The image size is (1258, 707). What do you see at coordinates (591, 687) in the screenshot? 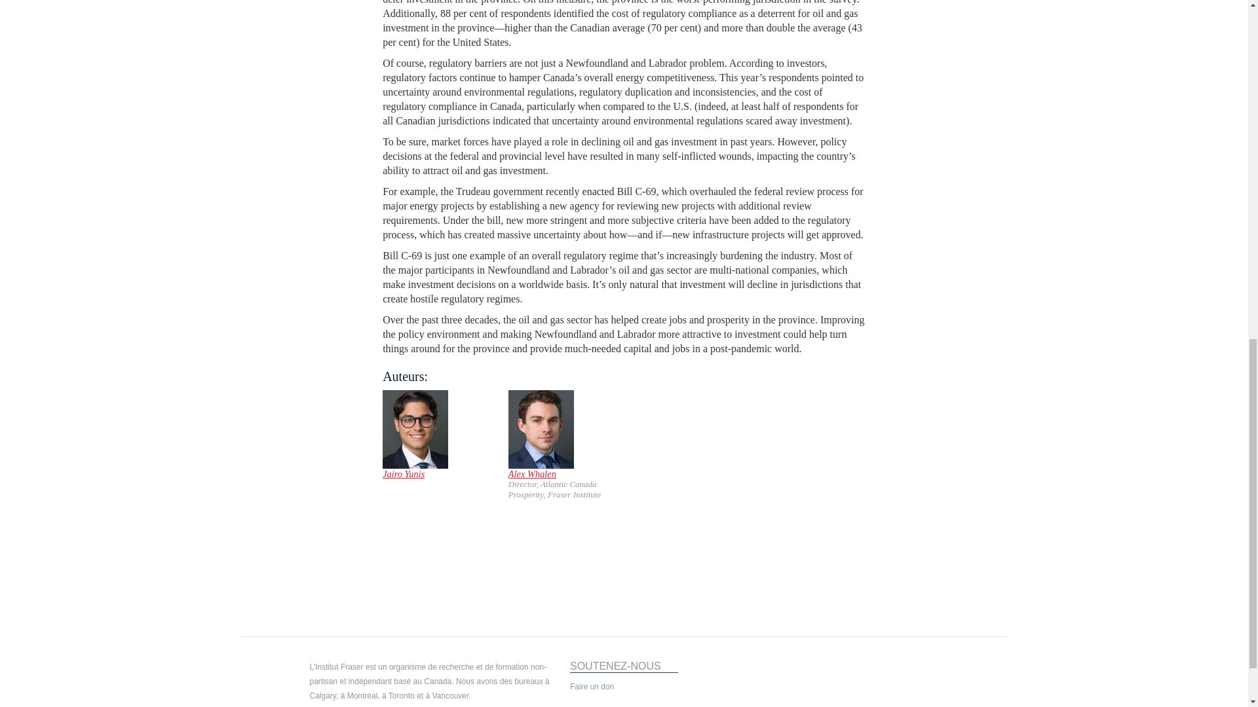
I see `Faire un don` at bounding box center [591, 687].